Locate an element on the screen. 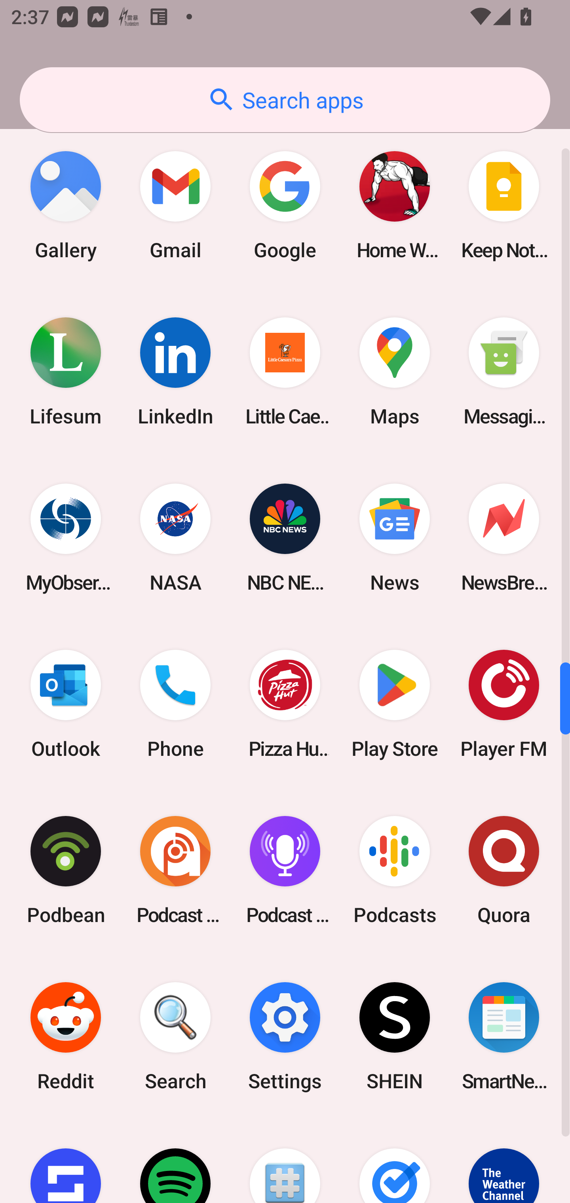 Image resolution: width=570 pixels, height=1203 pixels. Outlook is located at coordinates (66, 704).